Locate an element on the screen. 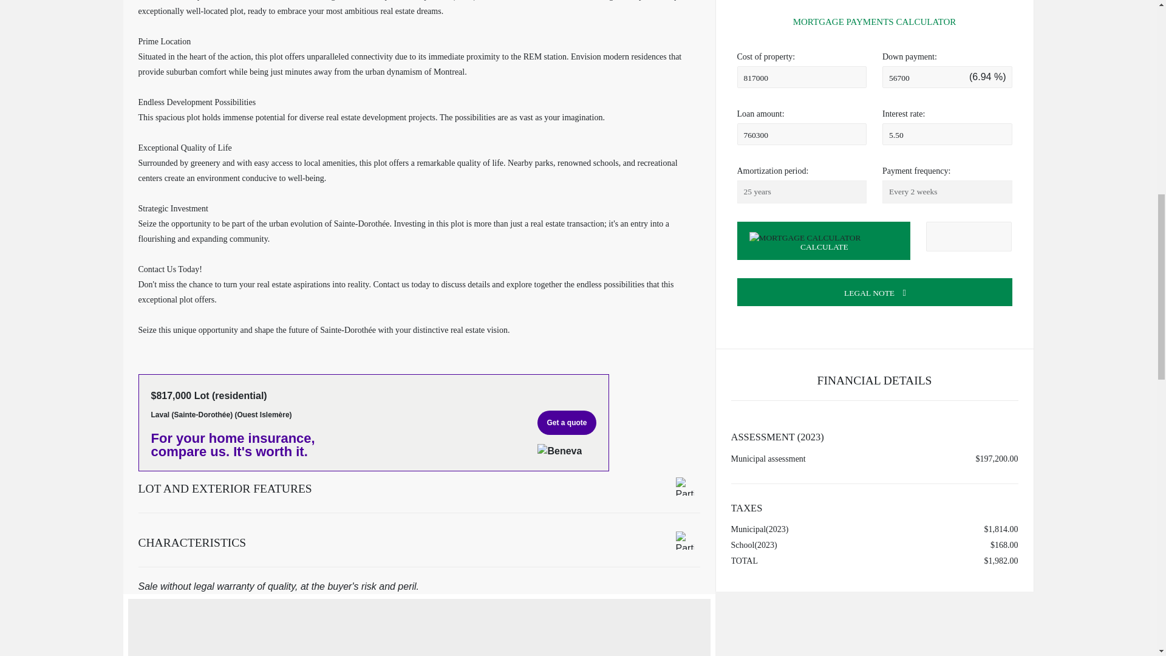 The image size is (1166, 656). 817000 is located at coordinates (802, 77).